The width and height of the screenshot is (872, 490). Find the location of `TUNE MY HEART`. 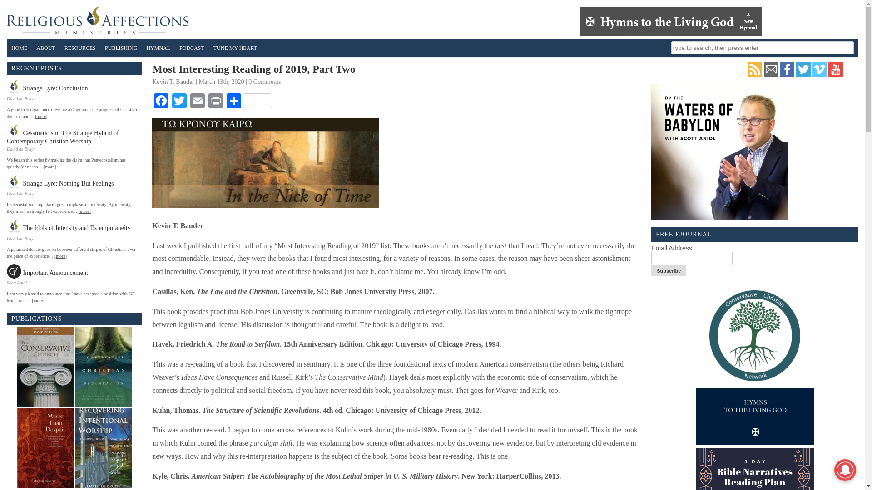

TUNE MY HEART is located at coordinates (235, 48).